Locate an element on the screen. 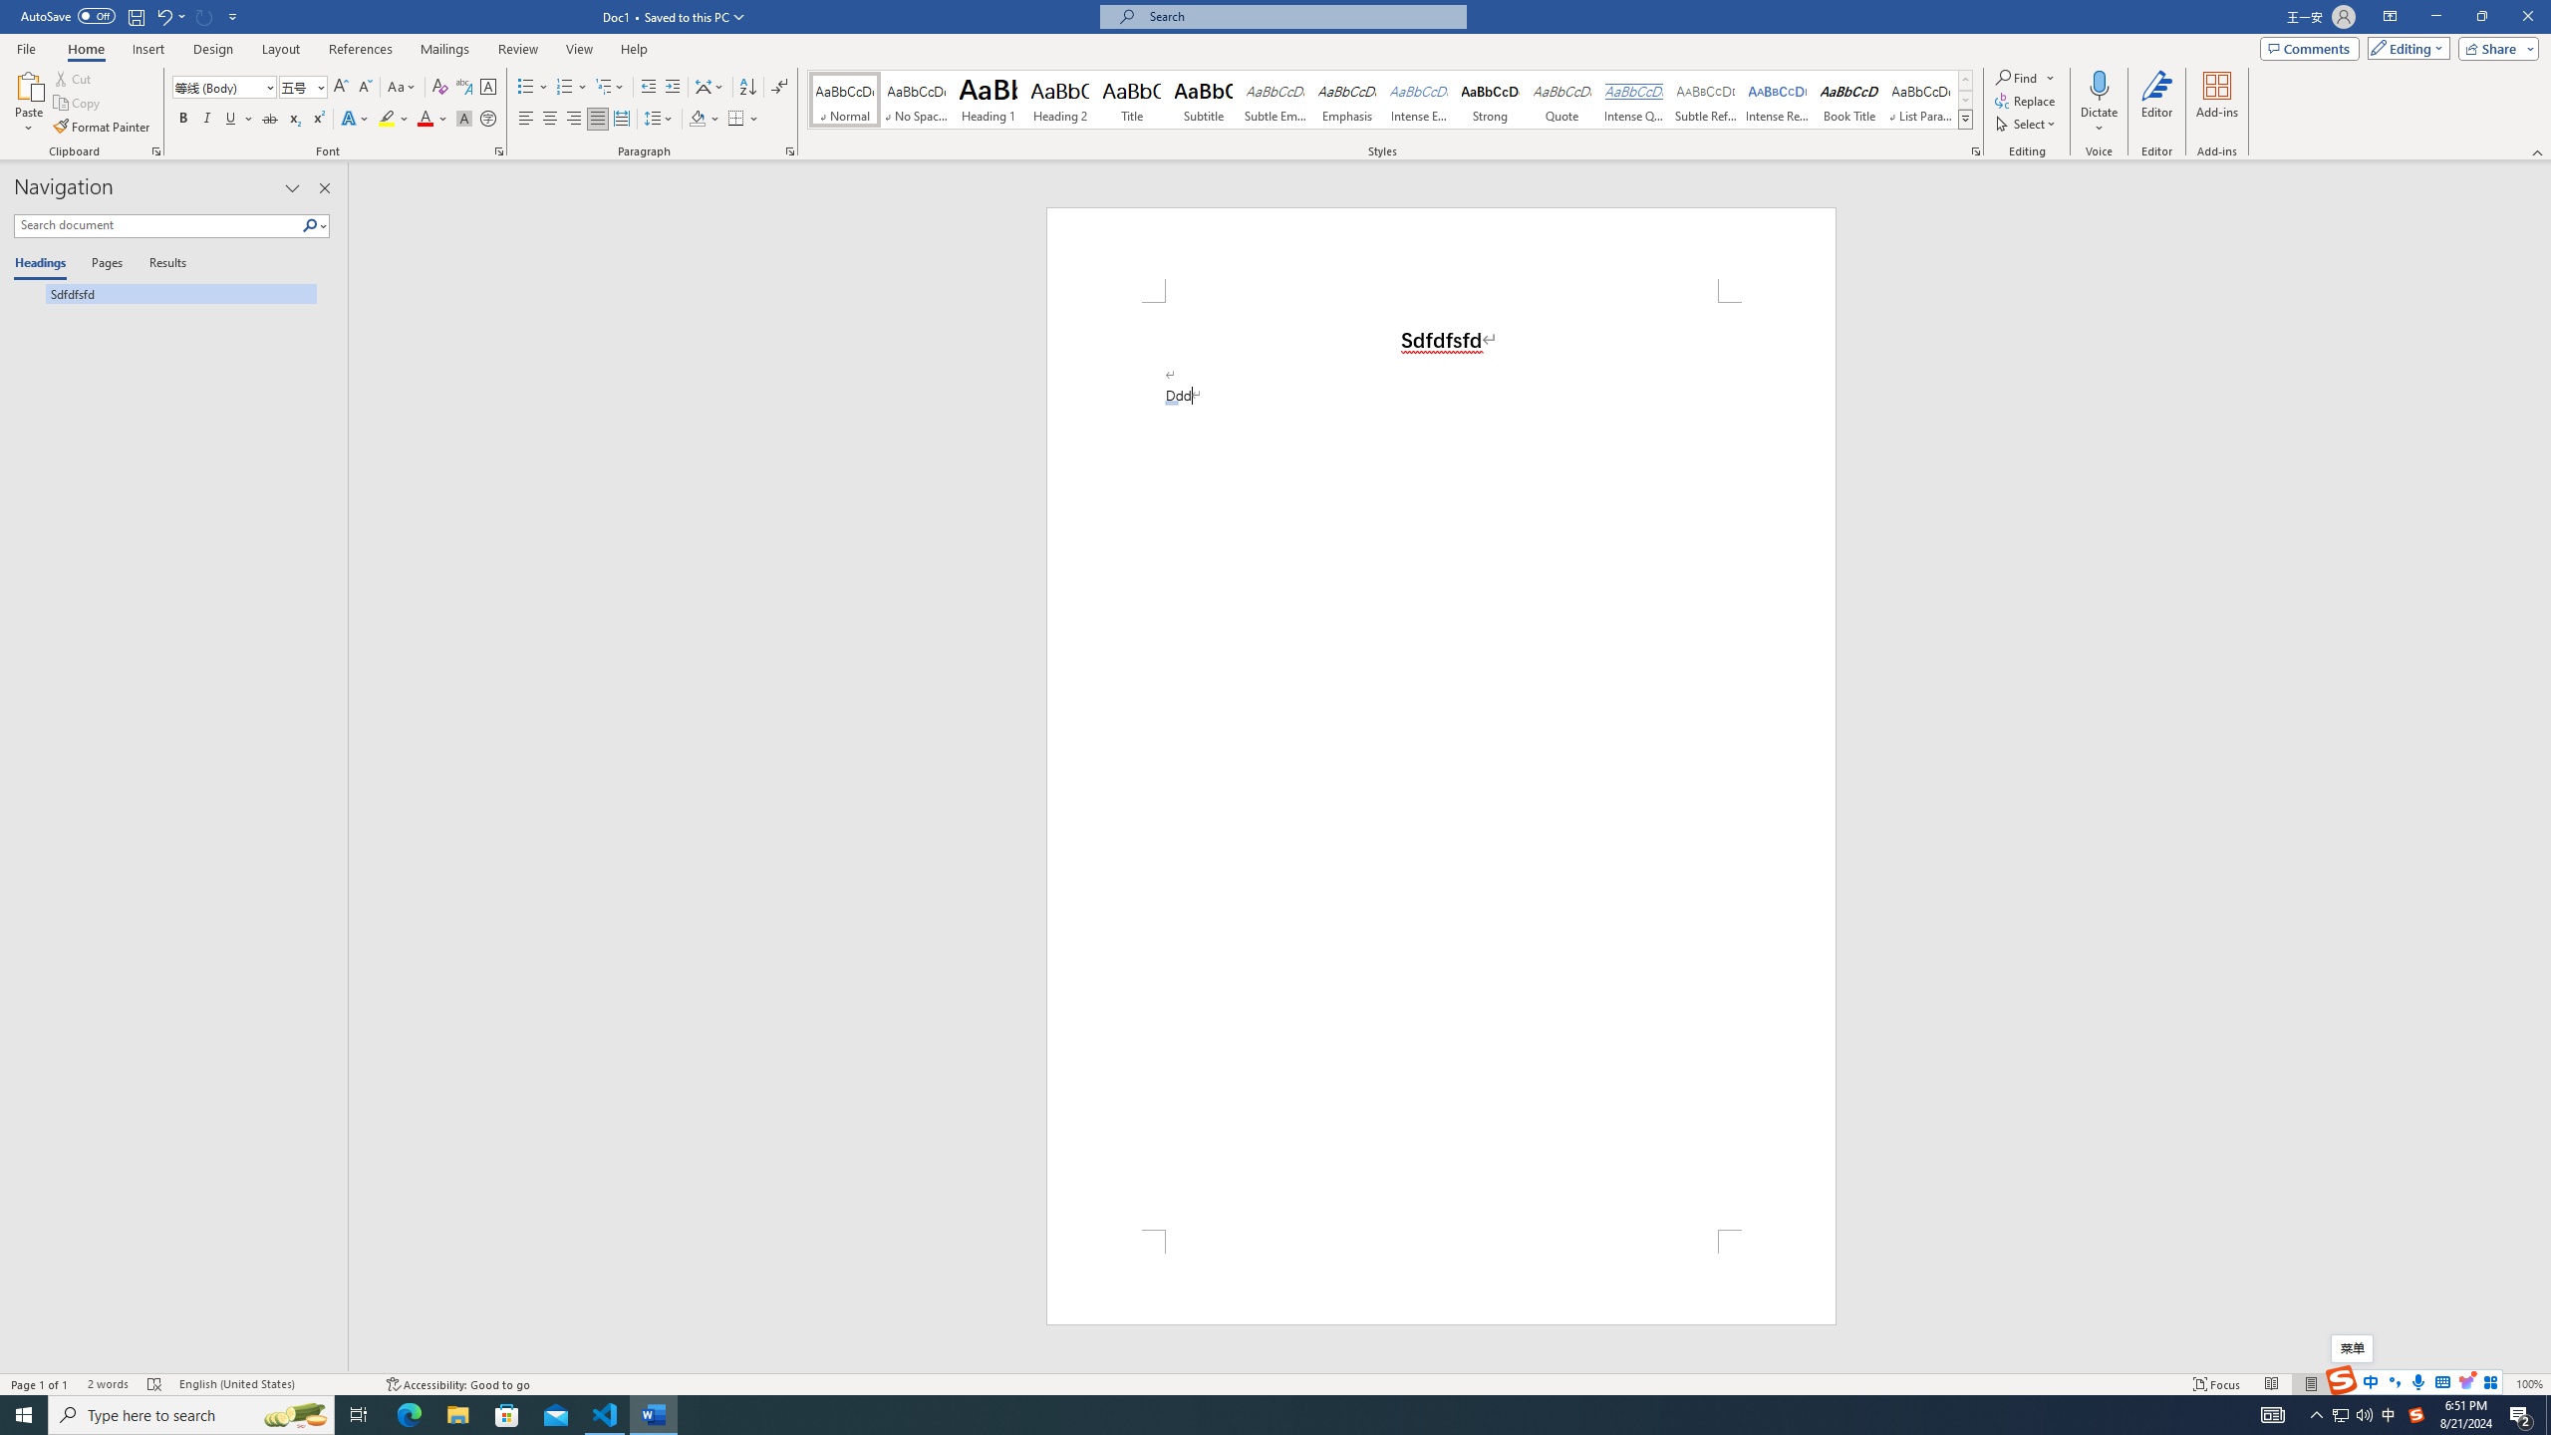 This screenshot has width=2551, height=1435. Page 1 content is located at coordinates (1441, 765).